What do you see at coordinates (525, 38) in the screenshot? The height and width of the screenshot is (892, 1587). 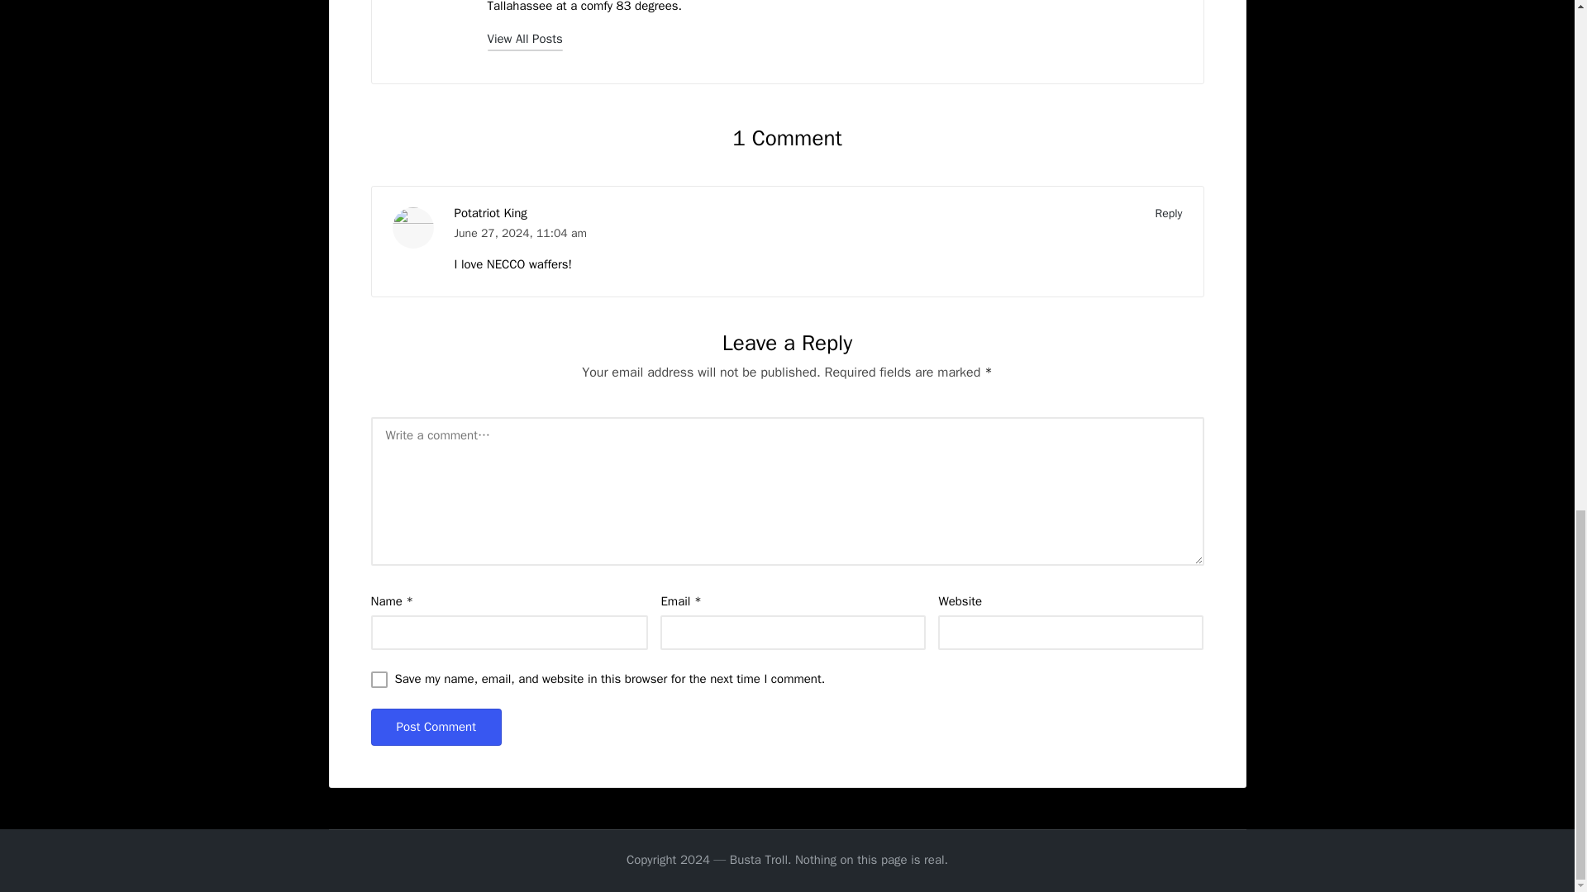 I see `View All Posts` at bounding box center [525, 38].